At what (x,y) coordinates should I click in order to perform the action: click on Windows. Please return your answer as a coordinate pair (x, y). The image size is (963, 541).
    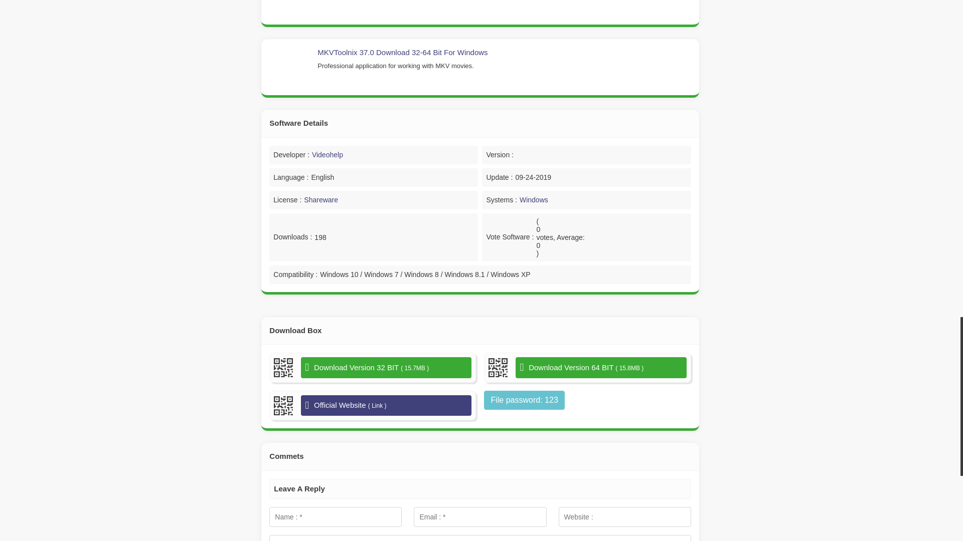
    Looking at the image, I should click on (534, 199).